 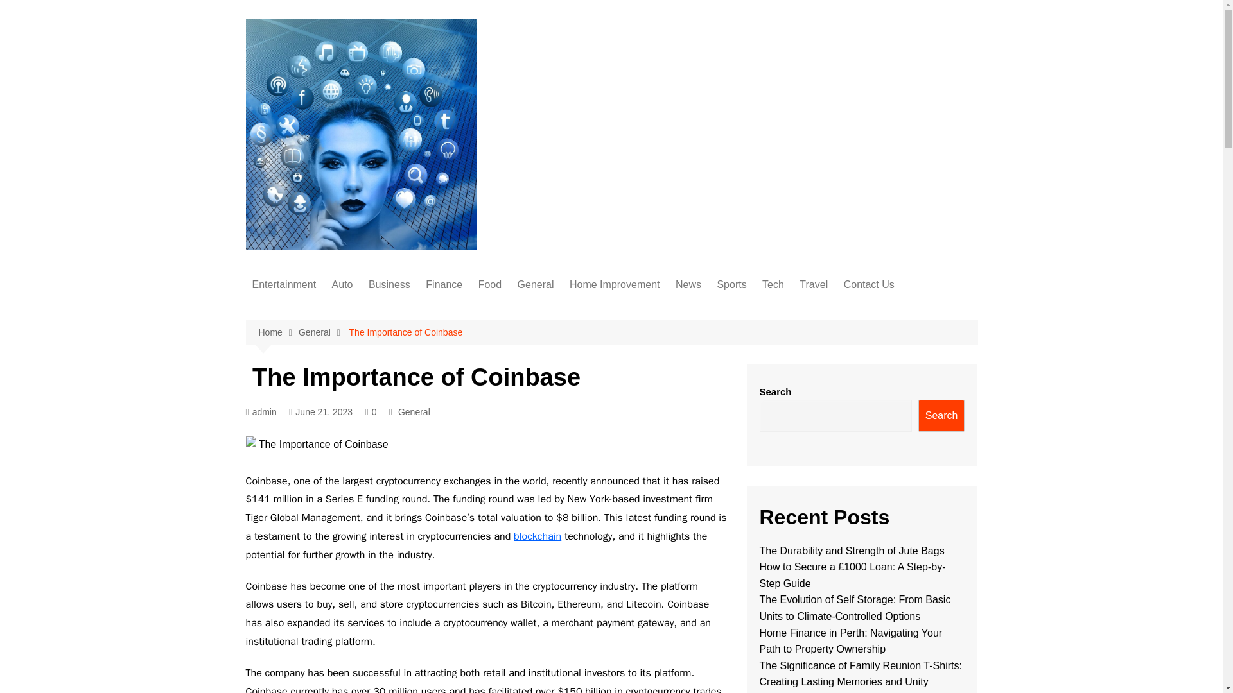 I want to click on Home Improvement, so click(x=615, y=285).